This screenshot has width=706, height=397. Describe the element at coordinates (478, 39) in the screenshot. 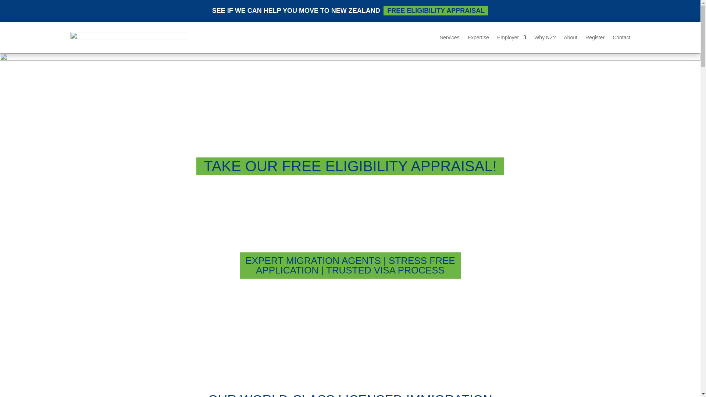

I see `Expertise` at that location.